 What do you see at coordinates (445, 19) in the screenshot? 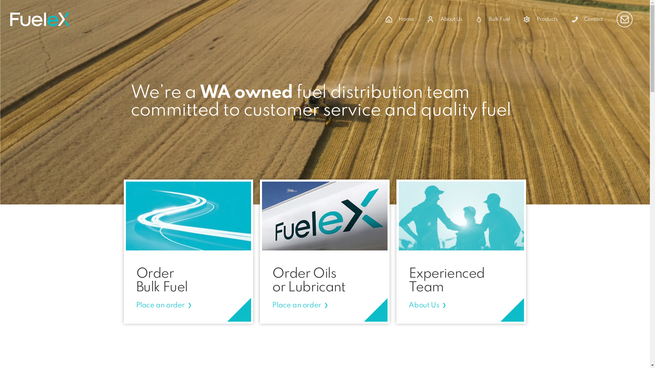
I see `About Us` at bounding box center [445, 19].